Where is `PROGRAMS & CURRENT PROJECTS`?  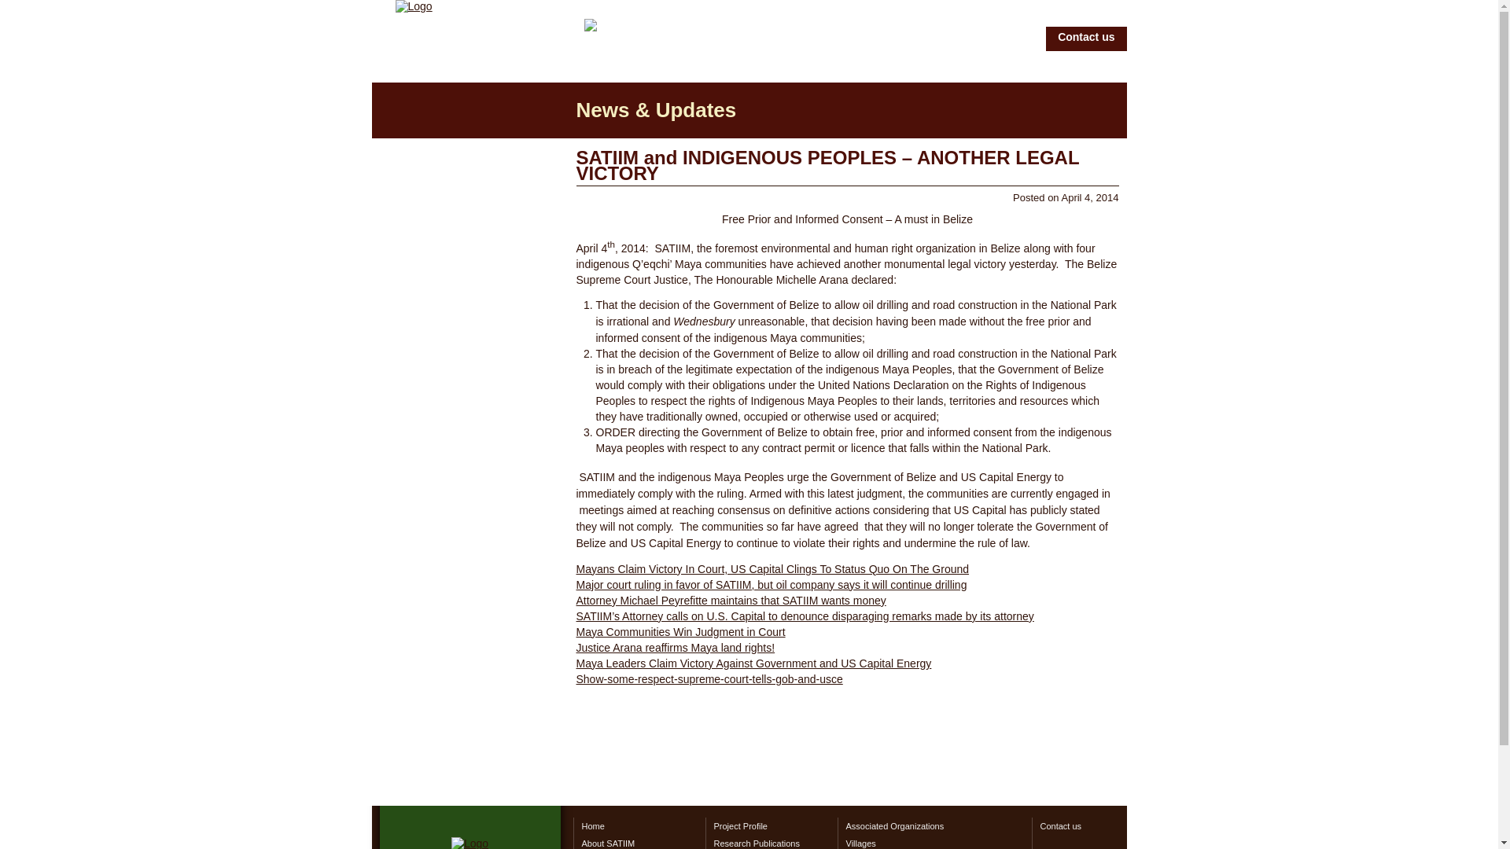 PROGRAMS & CURRENT PROJECTS is located at coordinates (470, 189).